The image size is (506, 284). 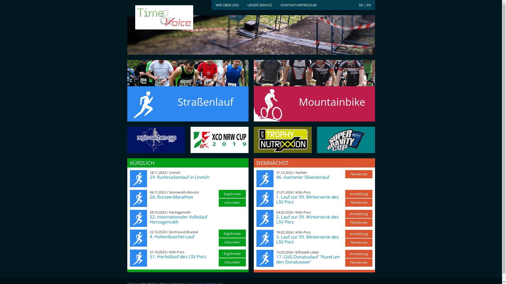 What do you see at coordinates (359, 174) in the screenshot?
I see `Teilnehmer` at bounding box center [359, 174].